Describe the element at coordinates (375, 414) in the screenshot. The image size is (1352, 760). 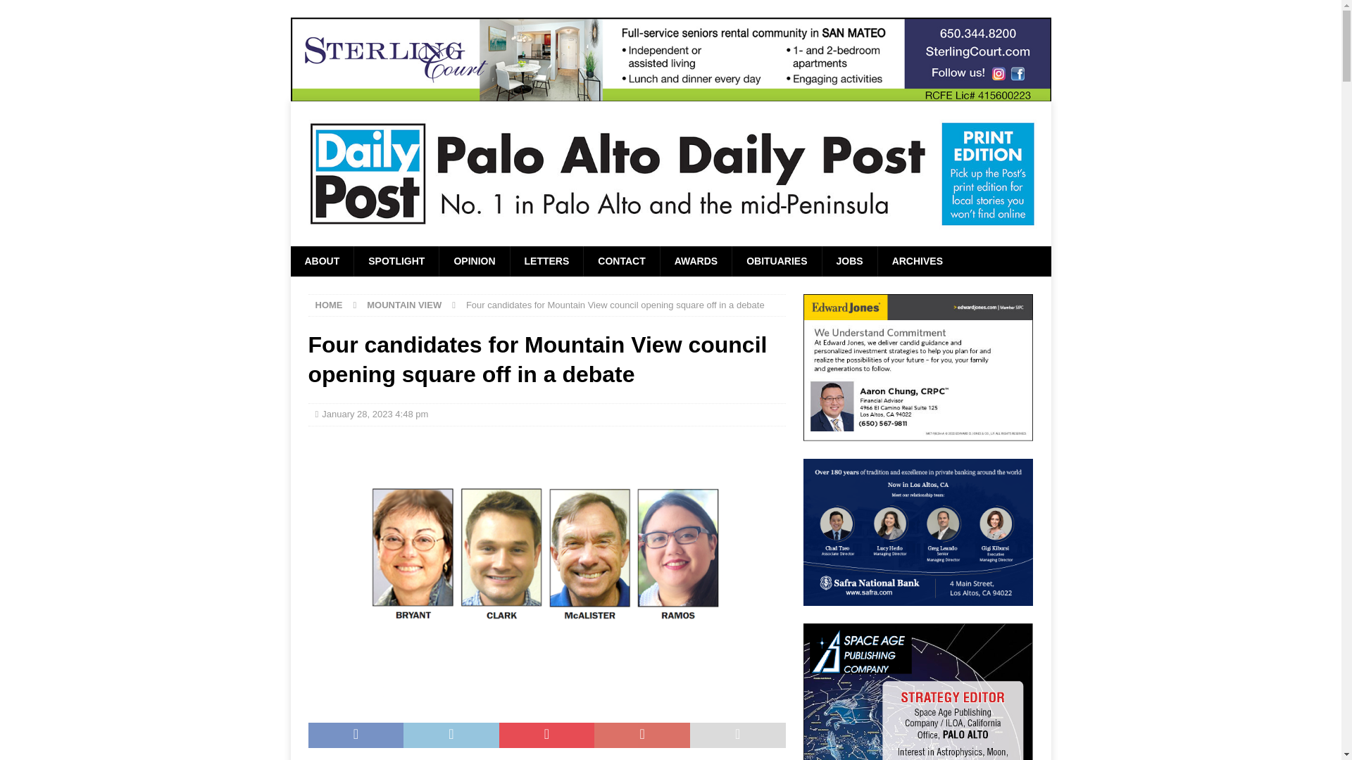
I see `January 28, 2023 4:48 pm` at that location.